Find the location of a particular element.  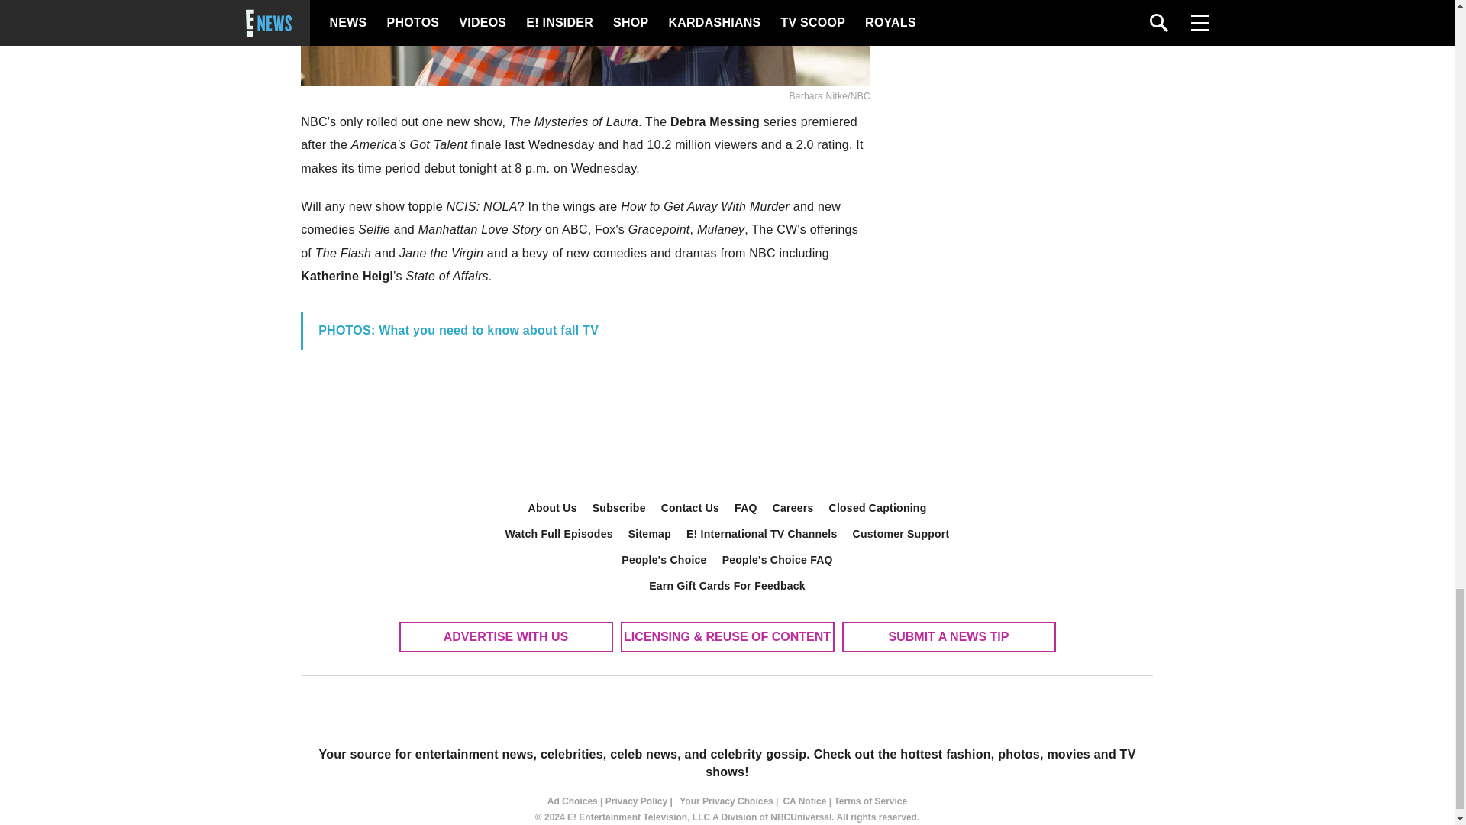

PHOTOS: What you need to know about fall TV is located at coordinates (458, 330).